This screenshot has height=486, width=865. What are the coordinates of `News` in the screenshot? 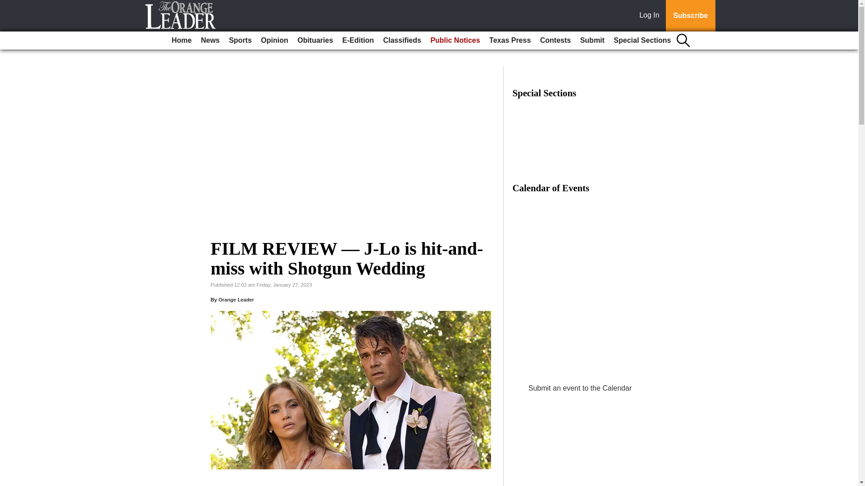 It's located at (210, 40).